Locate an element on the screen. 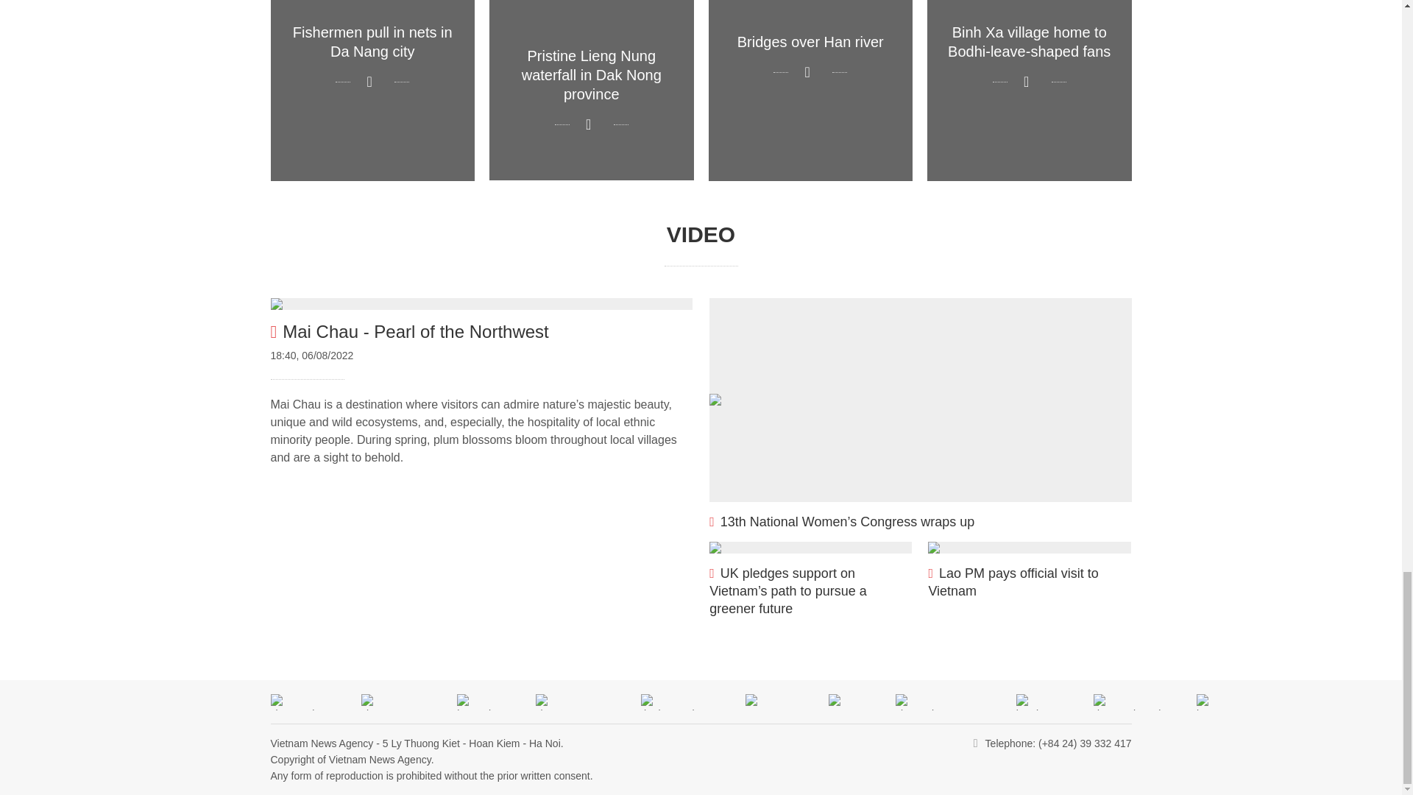  Fishermen pull in nets in Da Nang city is located at coordinates (372, 91).